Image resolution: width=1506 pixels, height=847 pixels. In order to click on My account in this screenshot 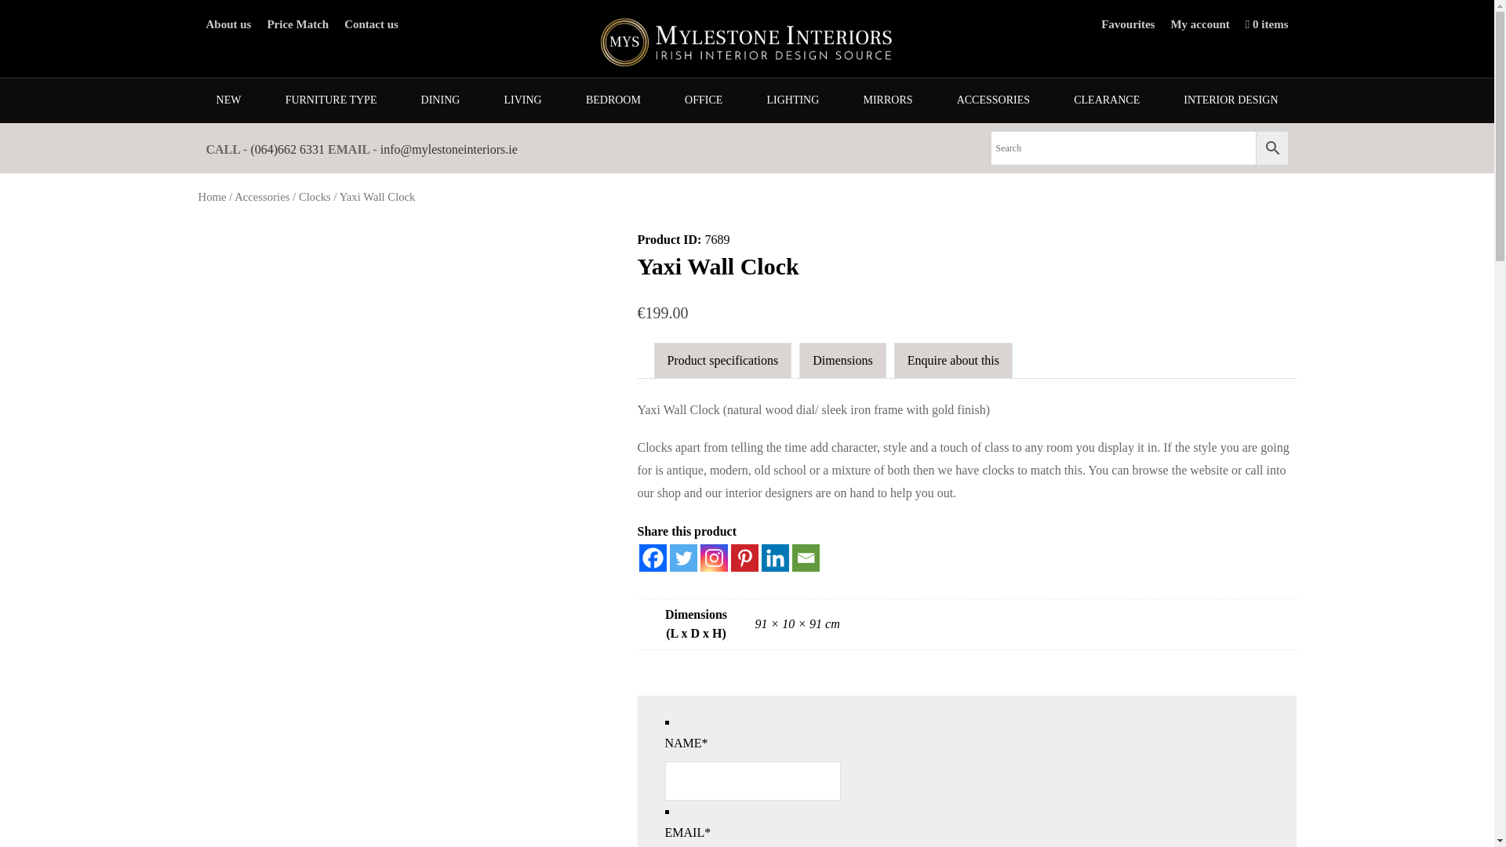, I will do `click(1199, 24)`.